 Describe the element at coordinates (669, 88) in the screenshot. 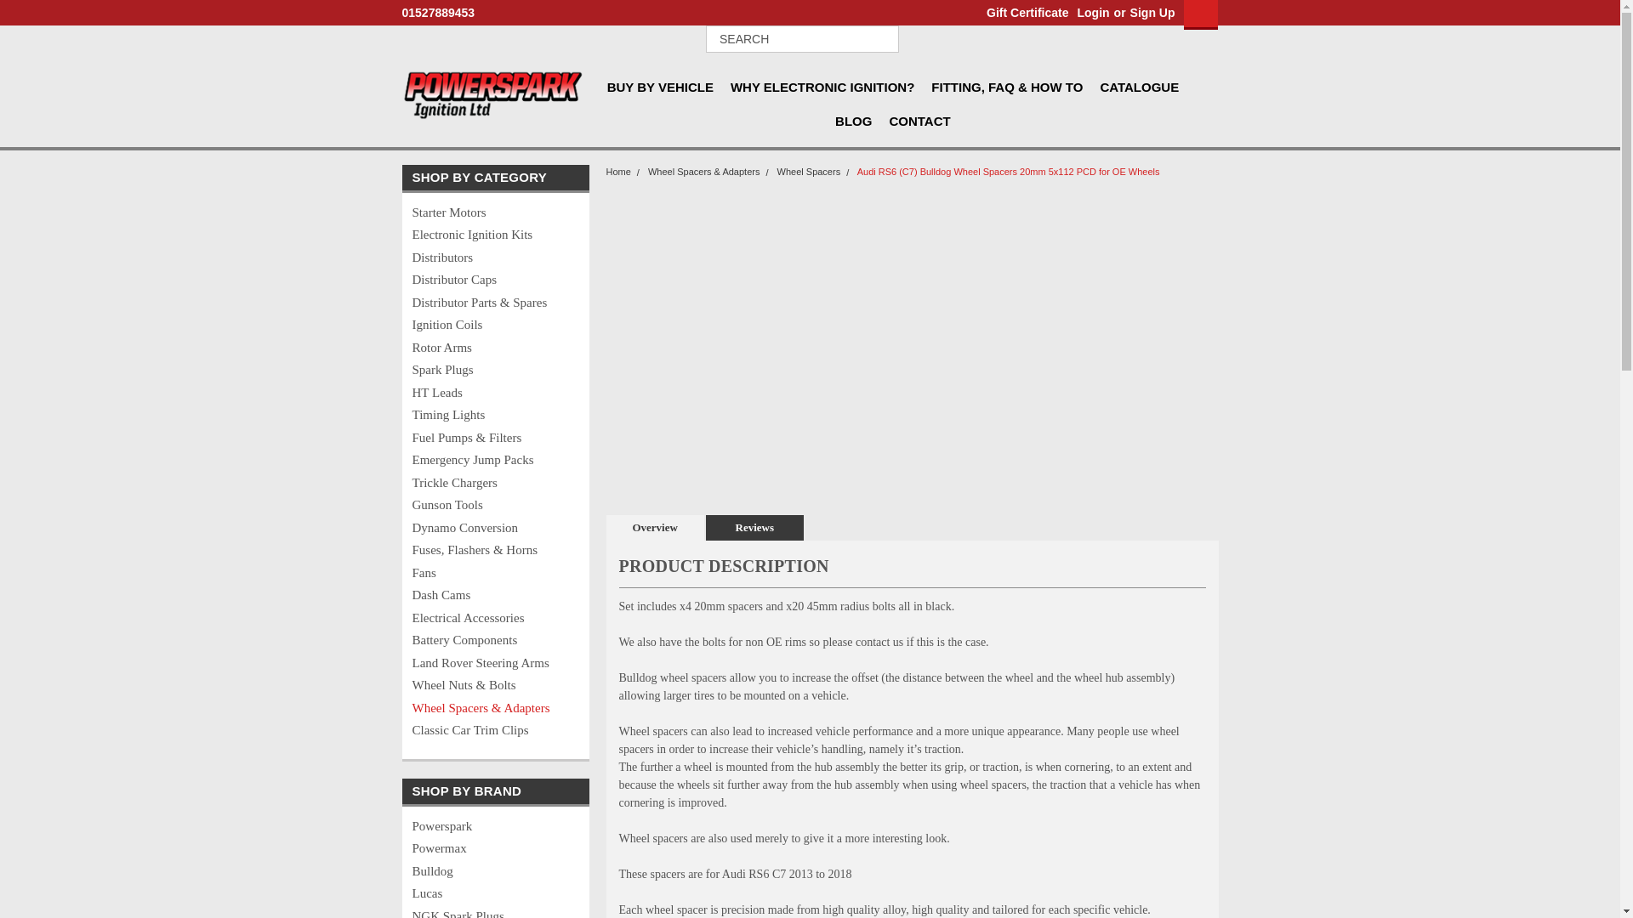

I see `BUY BY VEHICLE` at that location.